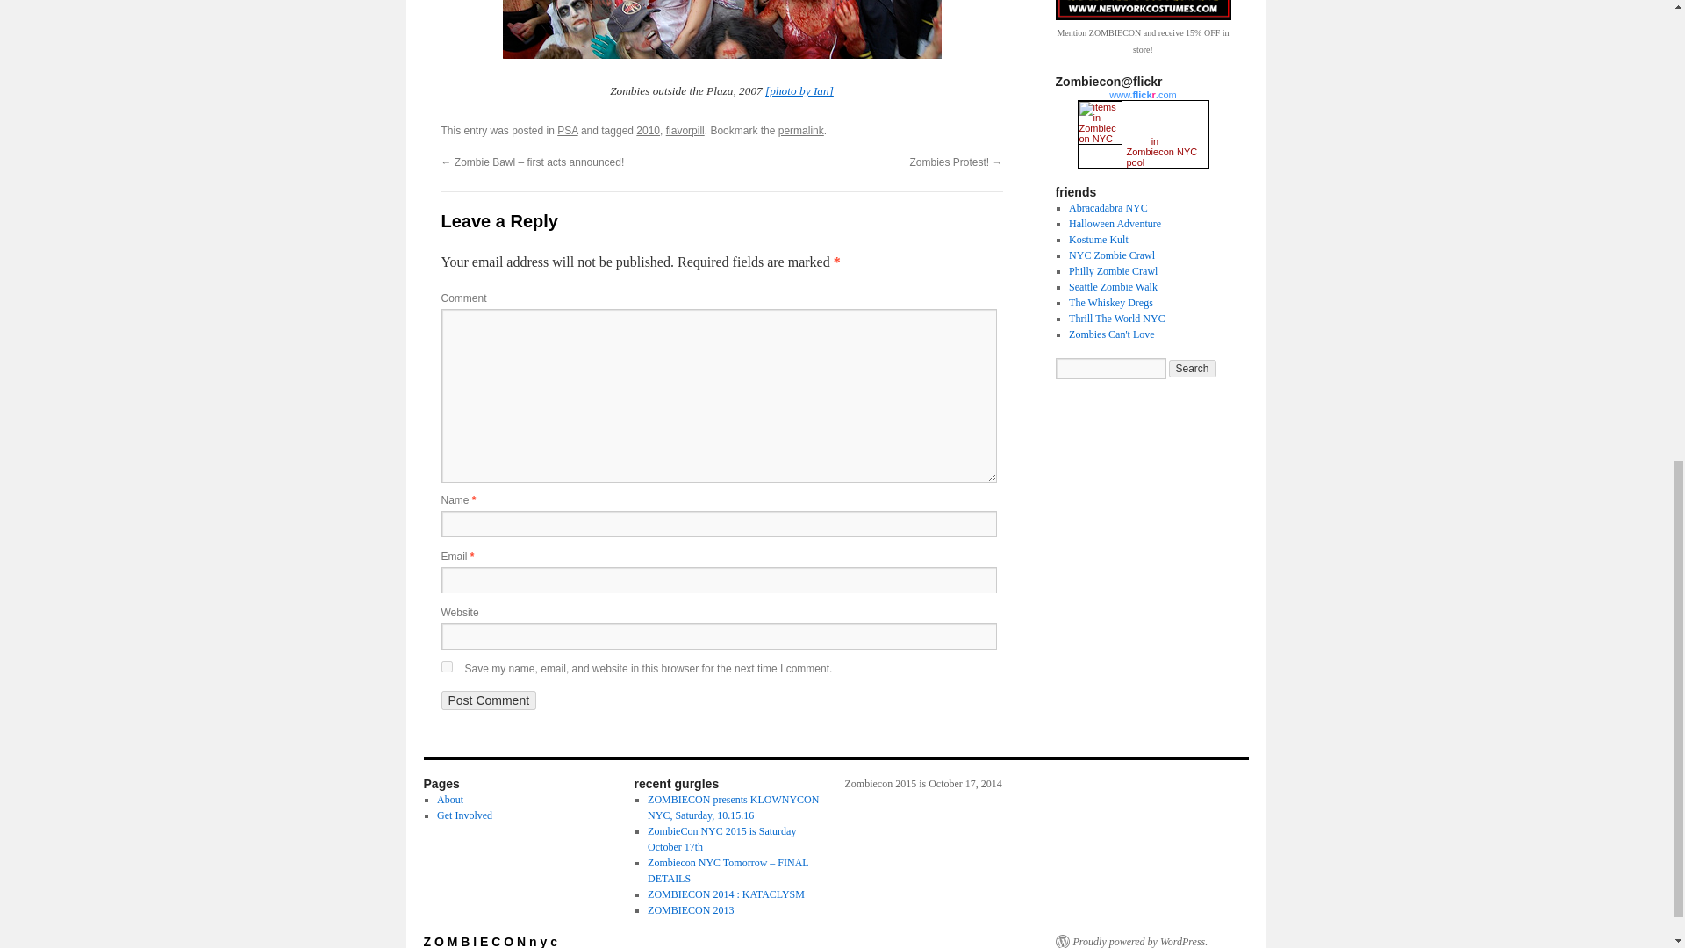 The image size is (1685, 948). I want to click on Great costume and makeup destination in Manhattan!, so click(1108, 208).